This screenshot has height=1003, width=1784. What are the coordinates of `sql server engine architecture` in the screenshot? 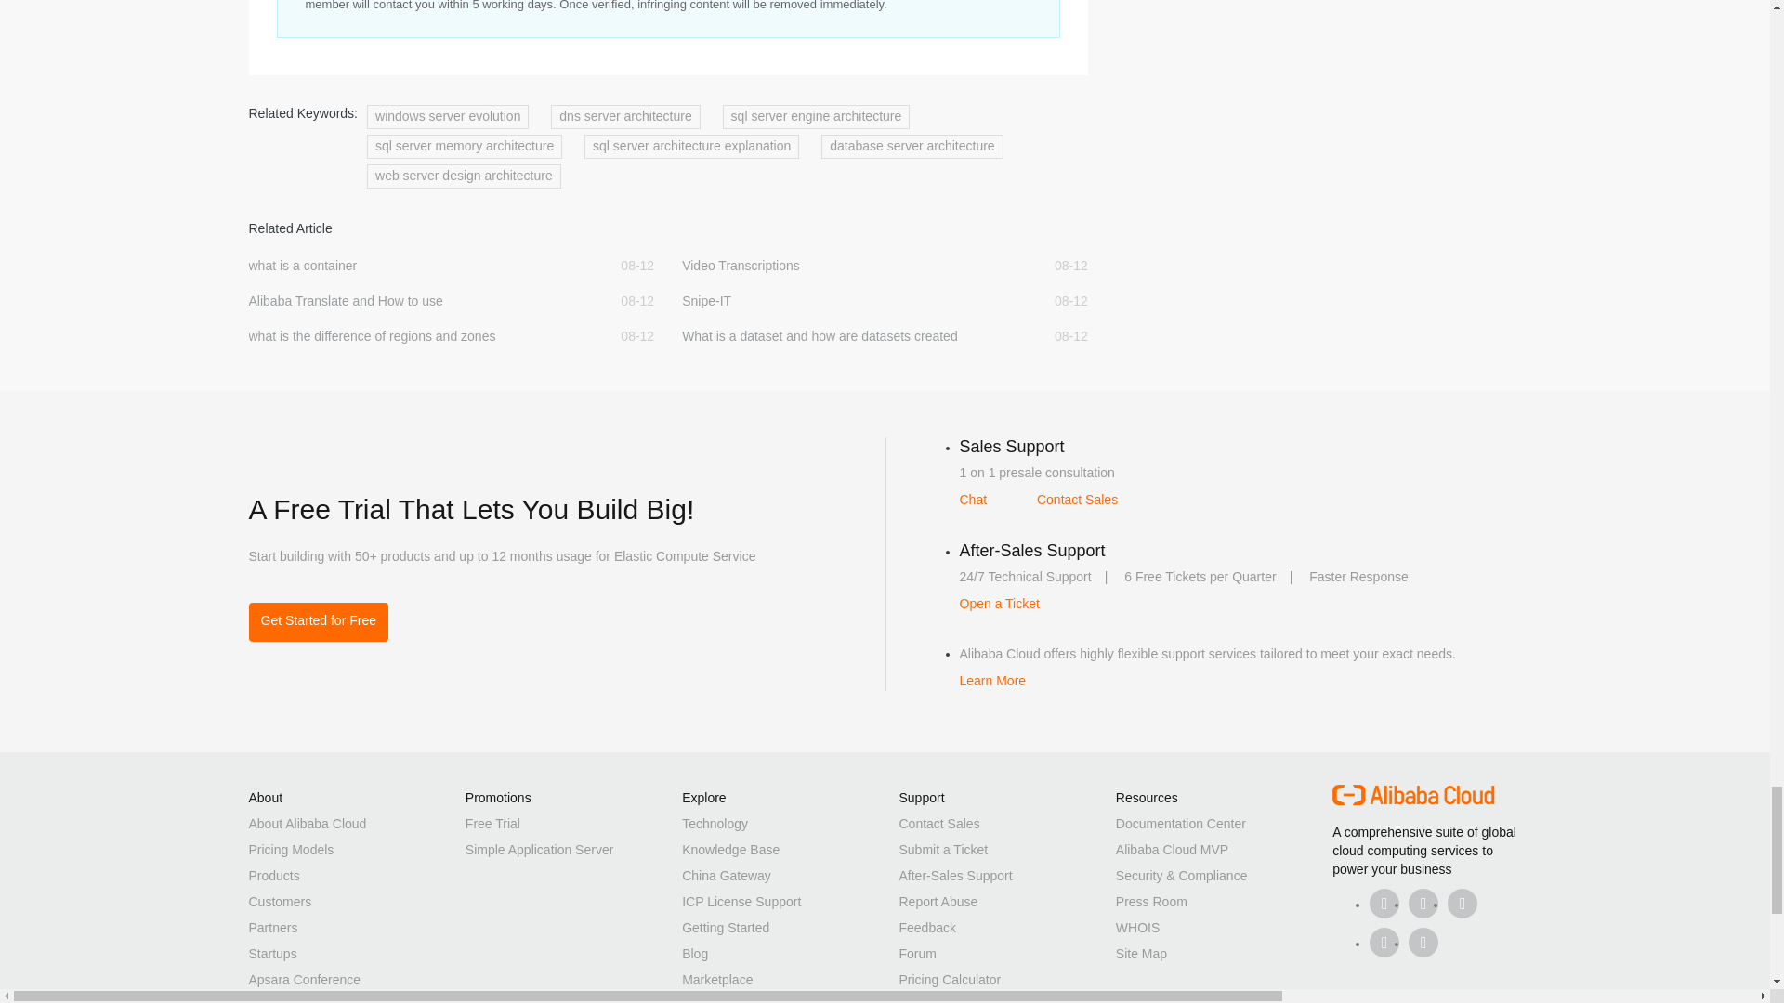 It's located at (816, 117).